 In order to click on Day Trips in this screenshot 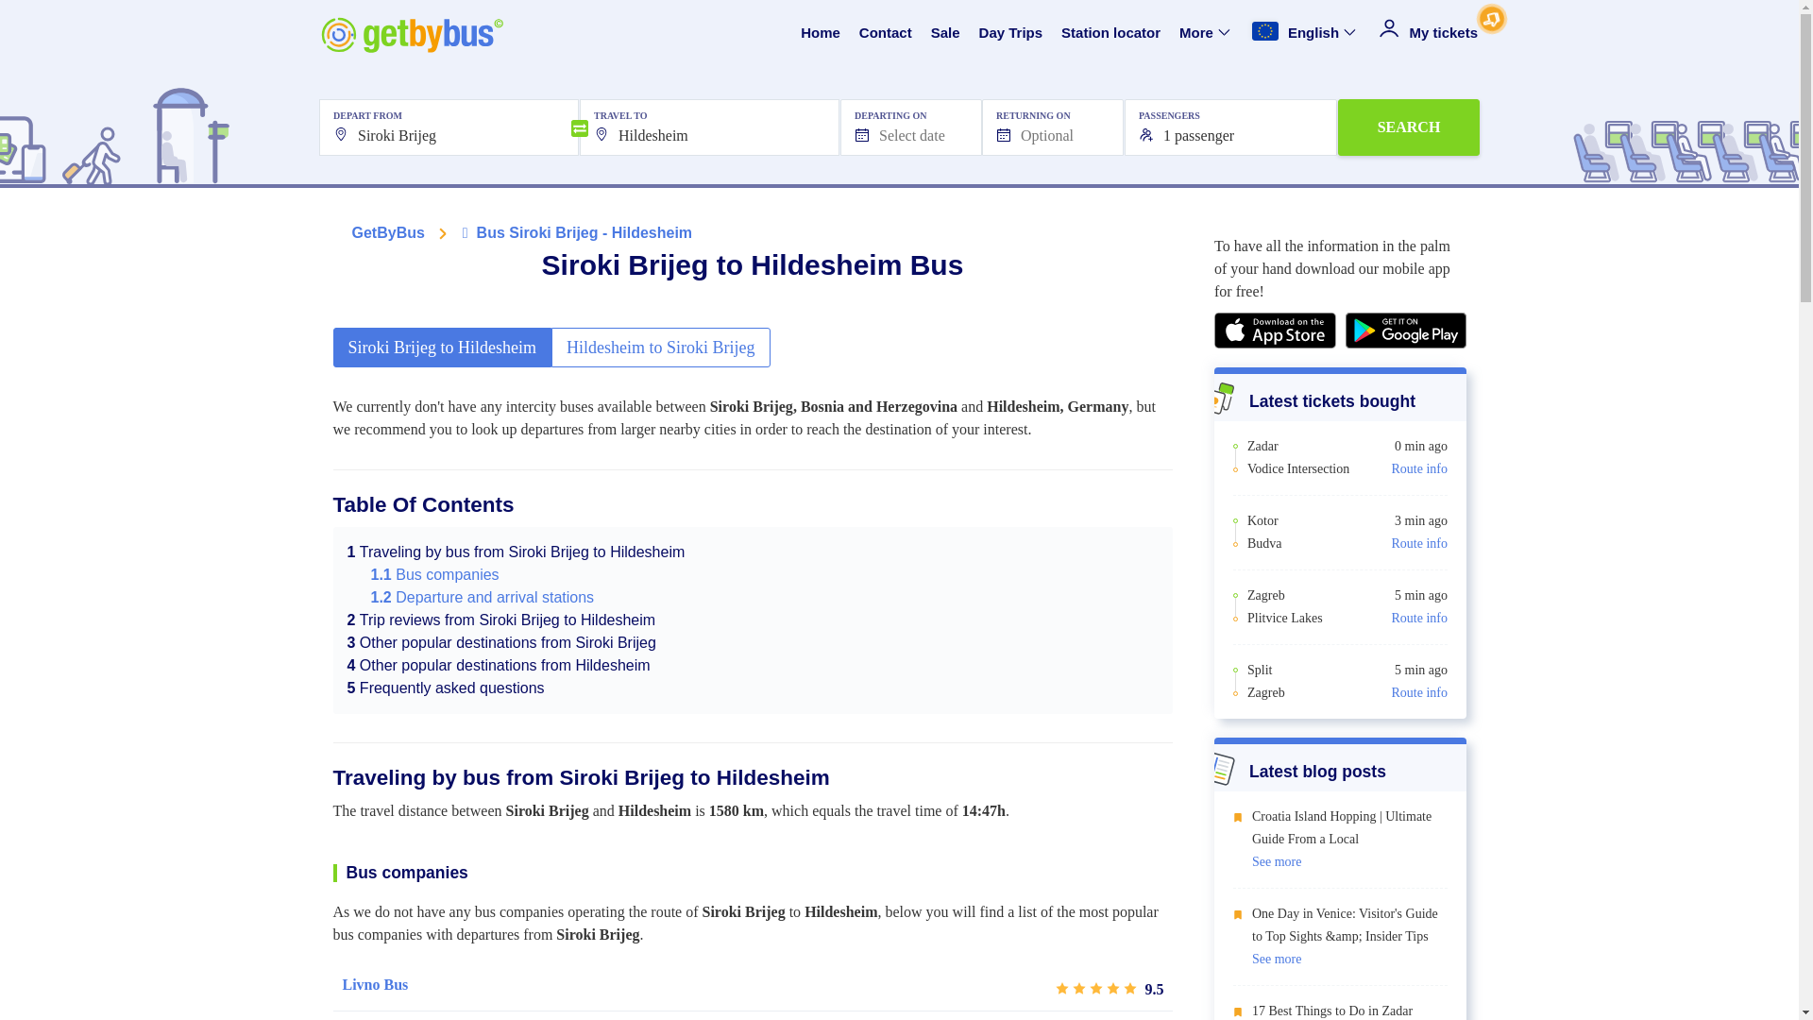, I will do `click(1010, 33)`.